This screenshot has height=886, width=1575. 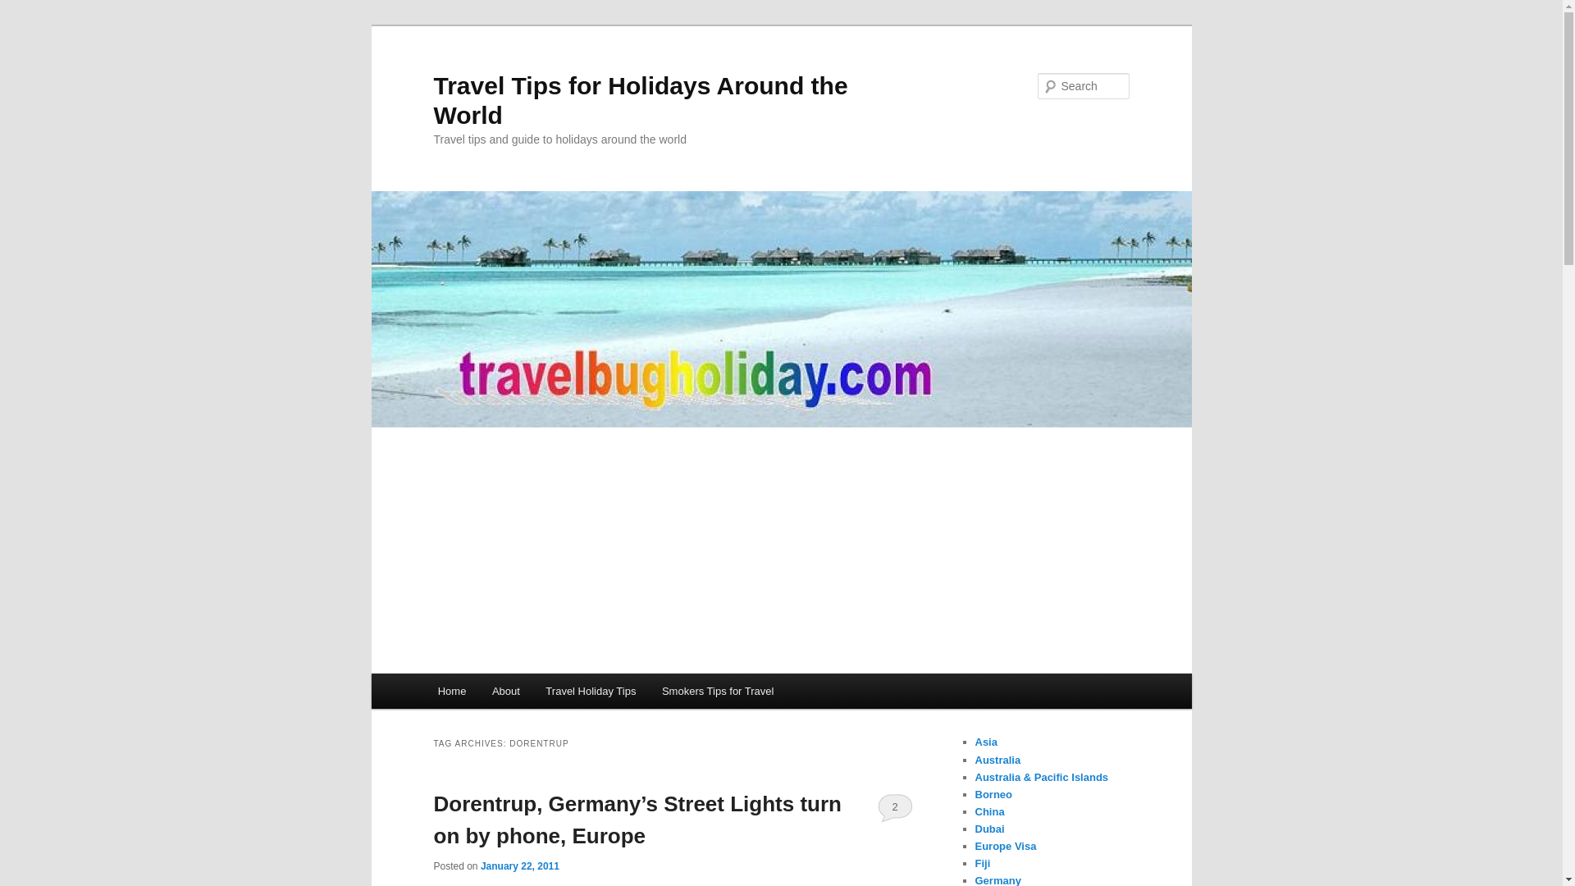 I want to click on Borneo, so click(x=993, y=794).